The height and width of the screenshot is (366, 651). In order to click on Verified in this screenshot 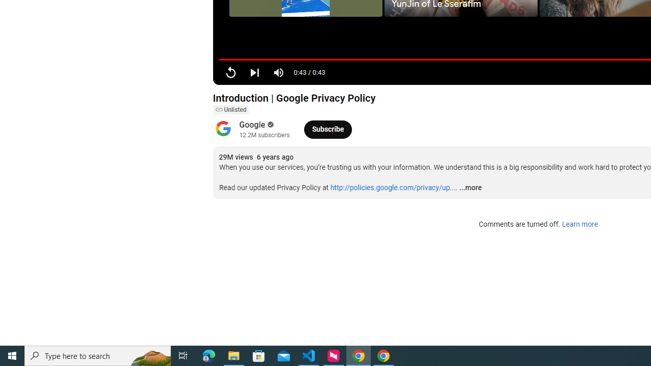, I will do `click(270, 125)`.